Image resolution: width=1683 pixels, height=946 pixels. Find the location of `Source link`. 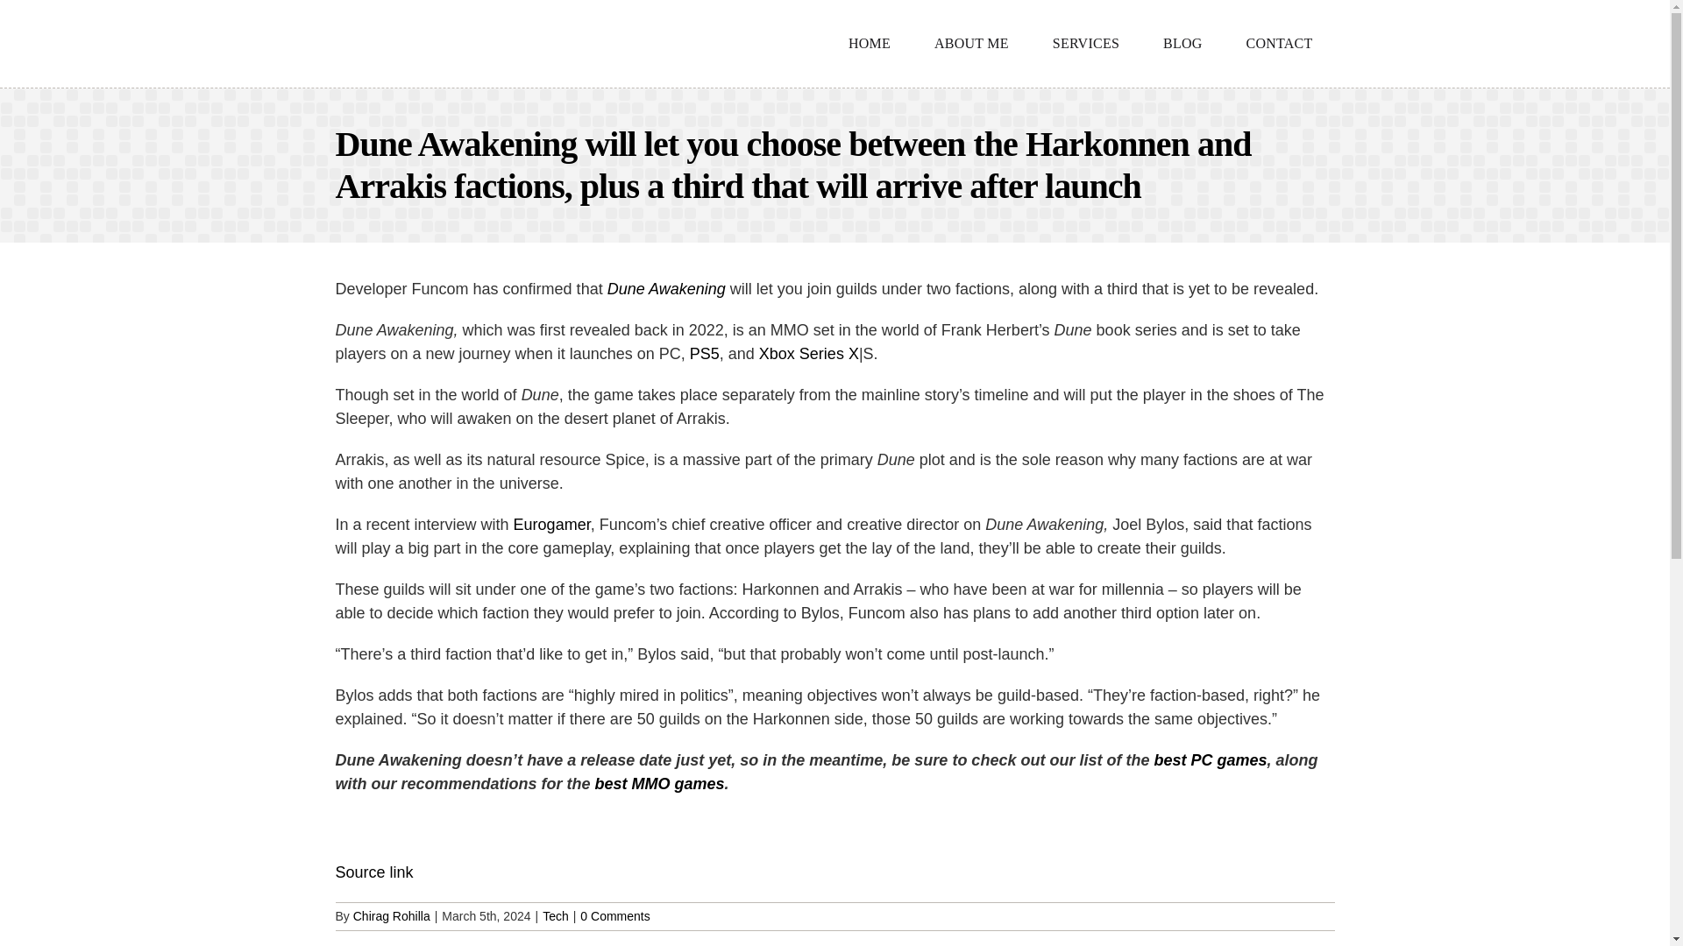

Source link is located at coordinates (373, 872).